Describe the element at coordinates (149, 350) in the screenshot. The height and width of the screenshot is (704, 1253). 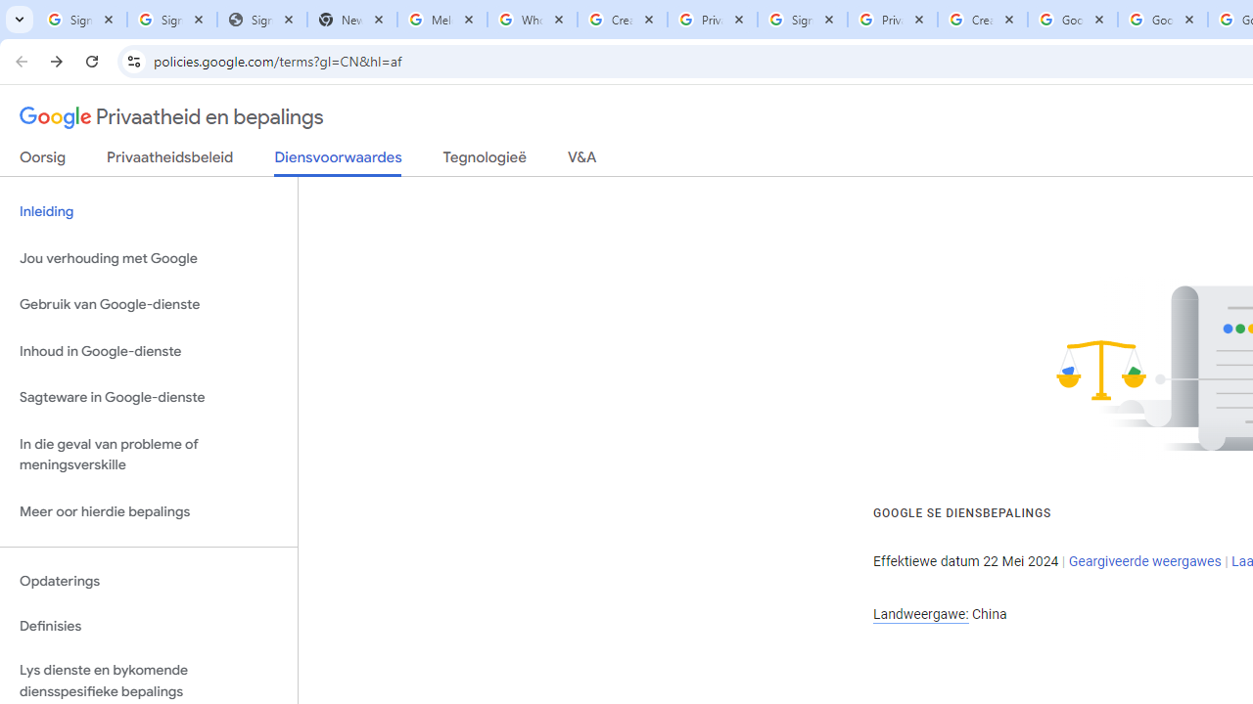
I see `Inhoud in Google-dienste` at that location.